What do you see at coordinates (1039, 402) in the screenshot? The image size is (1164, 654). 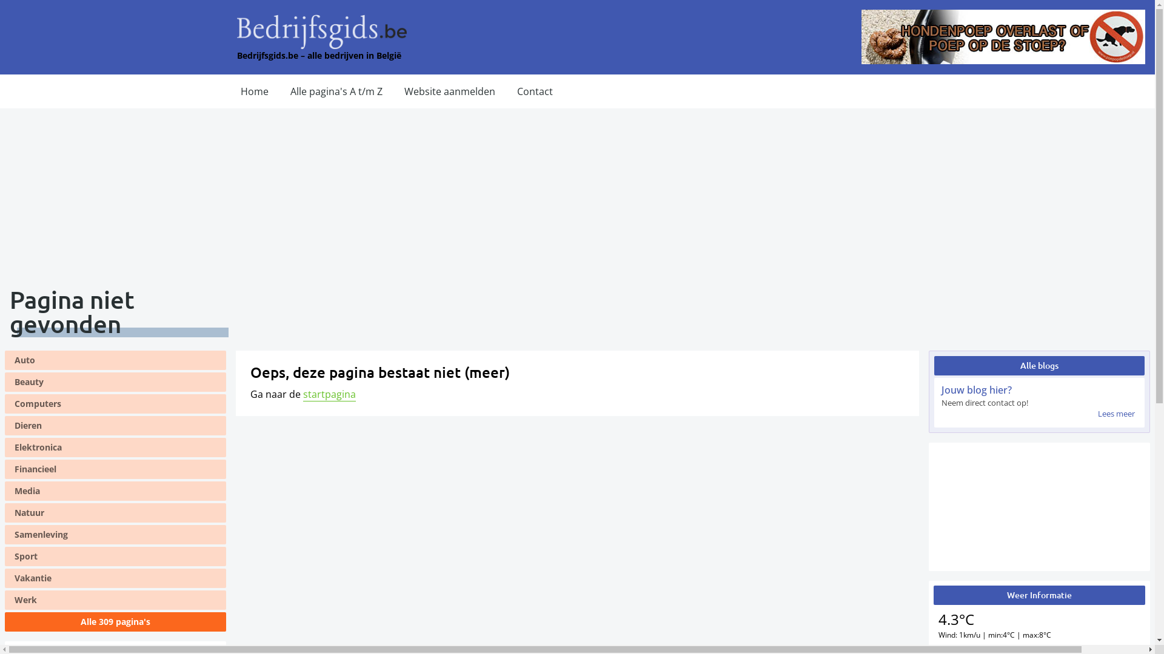 I see `Jouw blog hier?
Neem direct contact op!
Lees meer` at bounding box center [1039, 402].